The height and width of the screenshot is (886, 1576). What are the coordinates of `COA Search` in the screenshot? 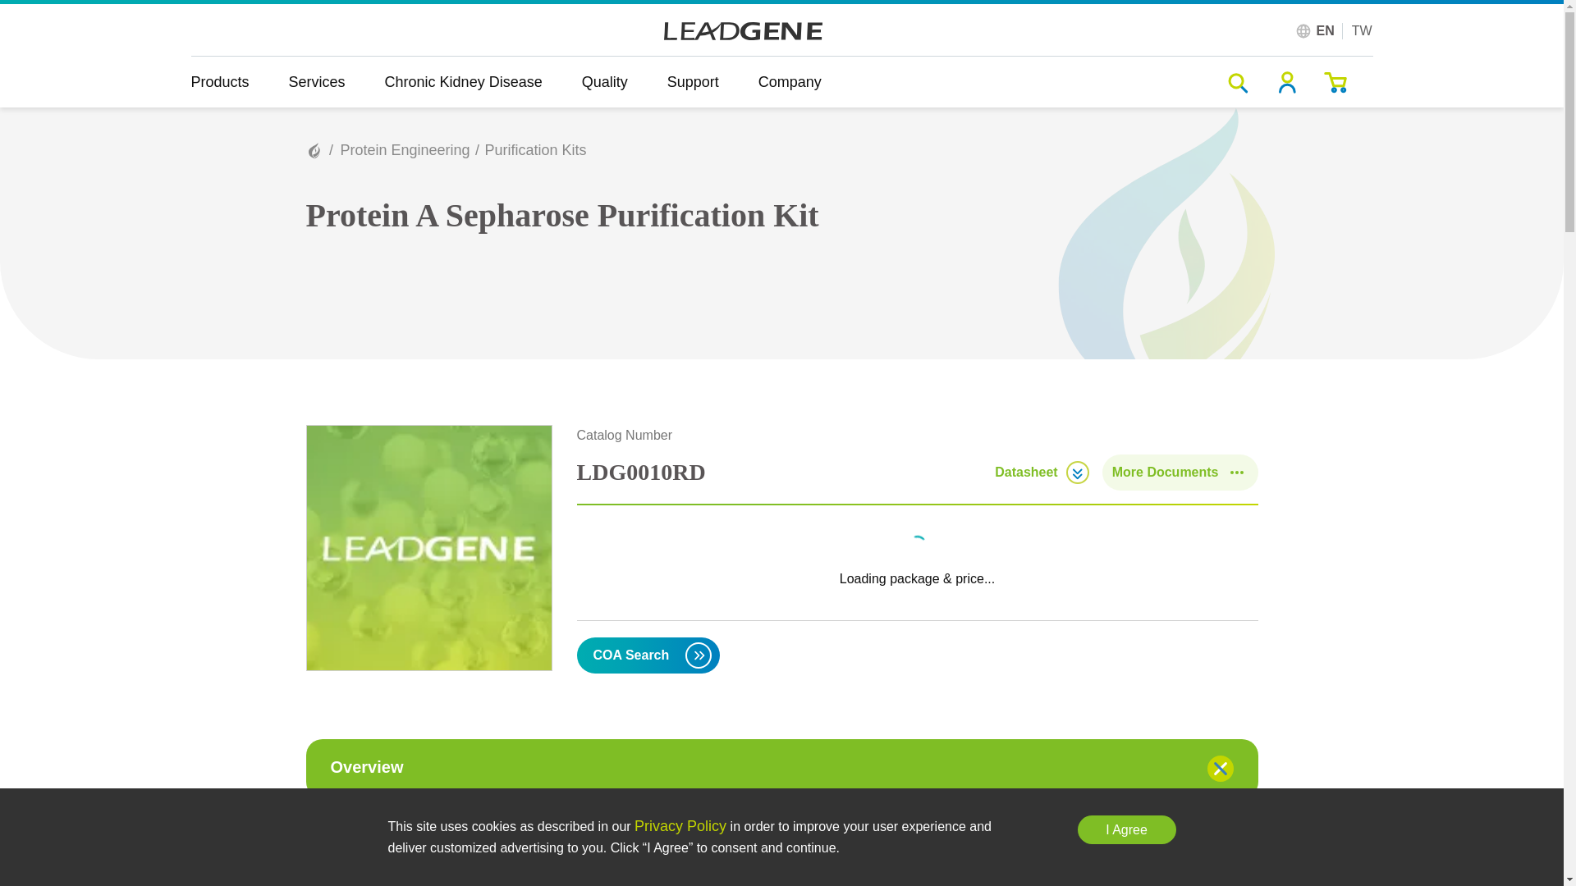 It's located at (648, 655).